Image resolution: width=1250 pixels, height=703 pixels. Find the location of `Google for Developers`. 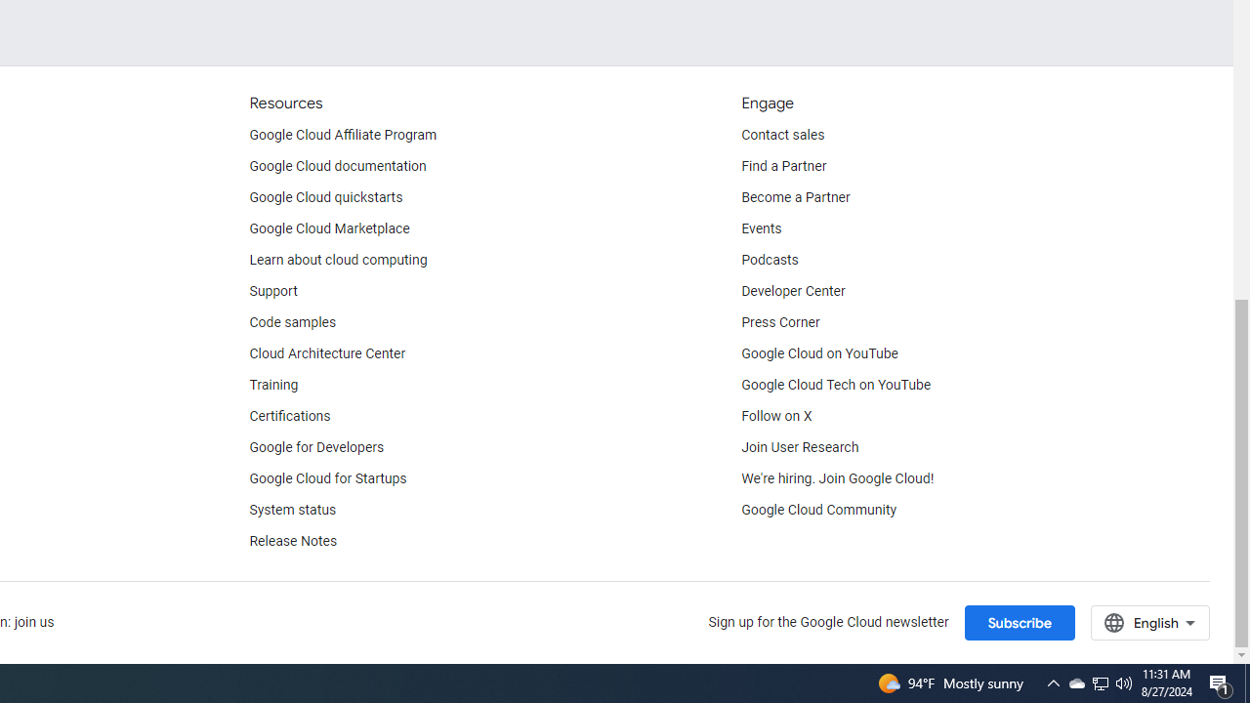

Google for Developers is located at coordinates (316, 447).